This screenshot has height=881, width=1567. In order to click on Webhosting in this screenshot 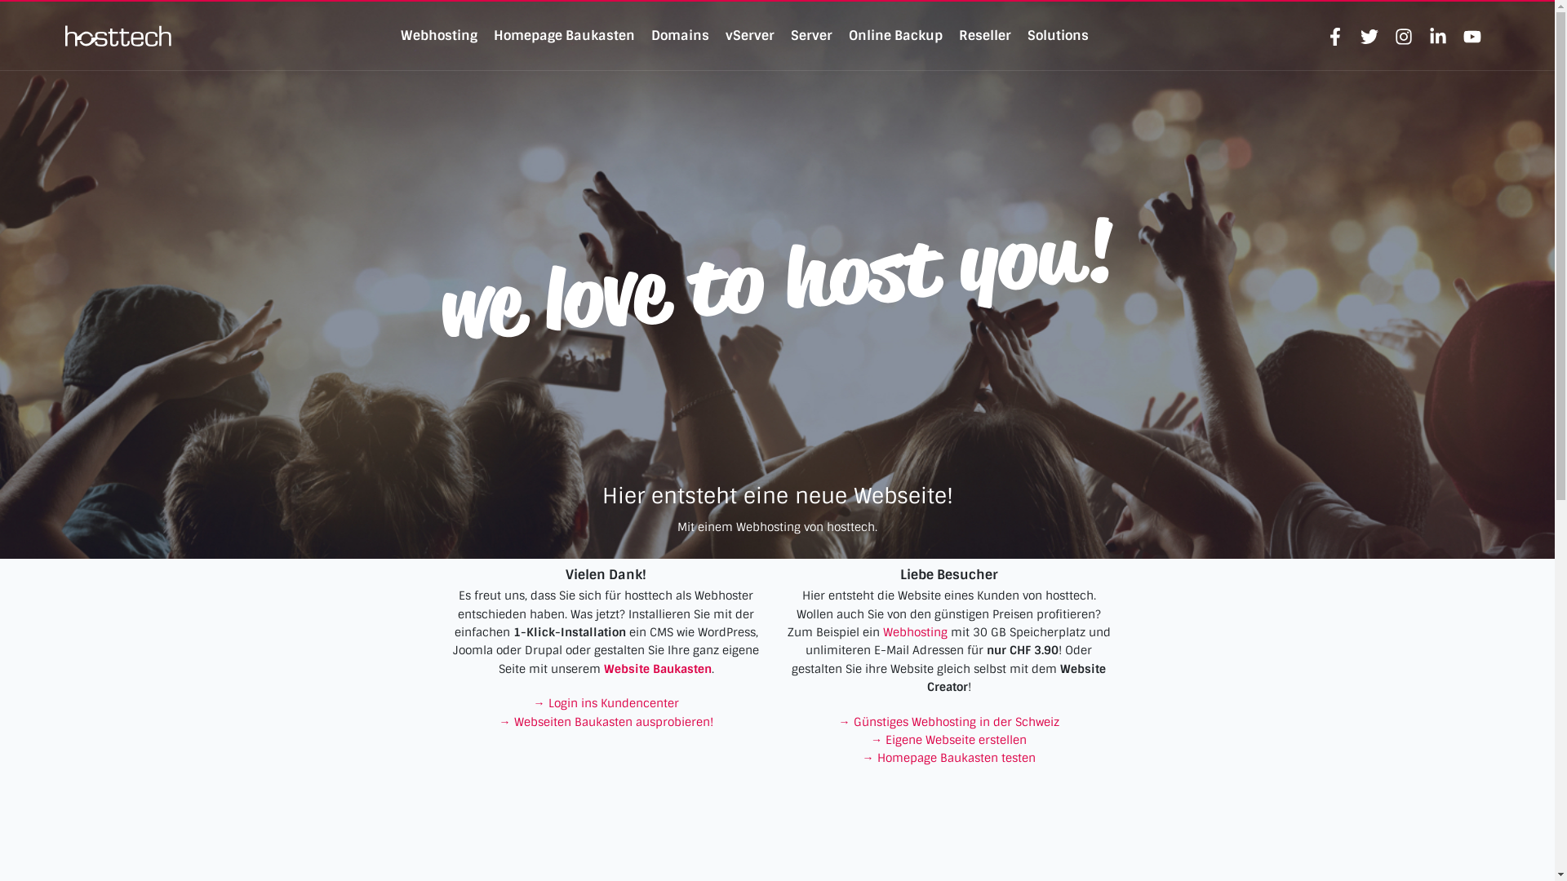, I will do `click(916, 632)`.